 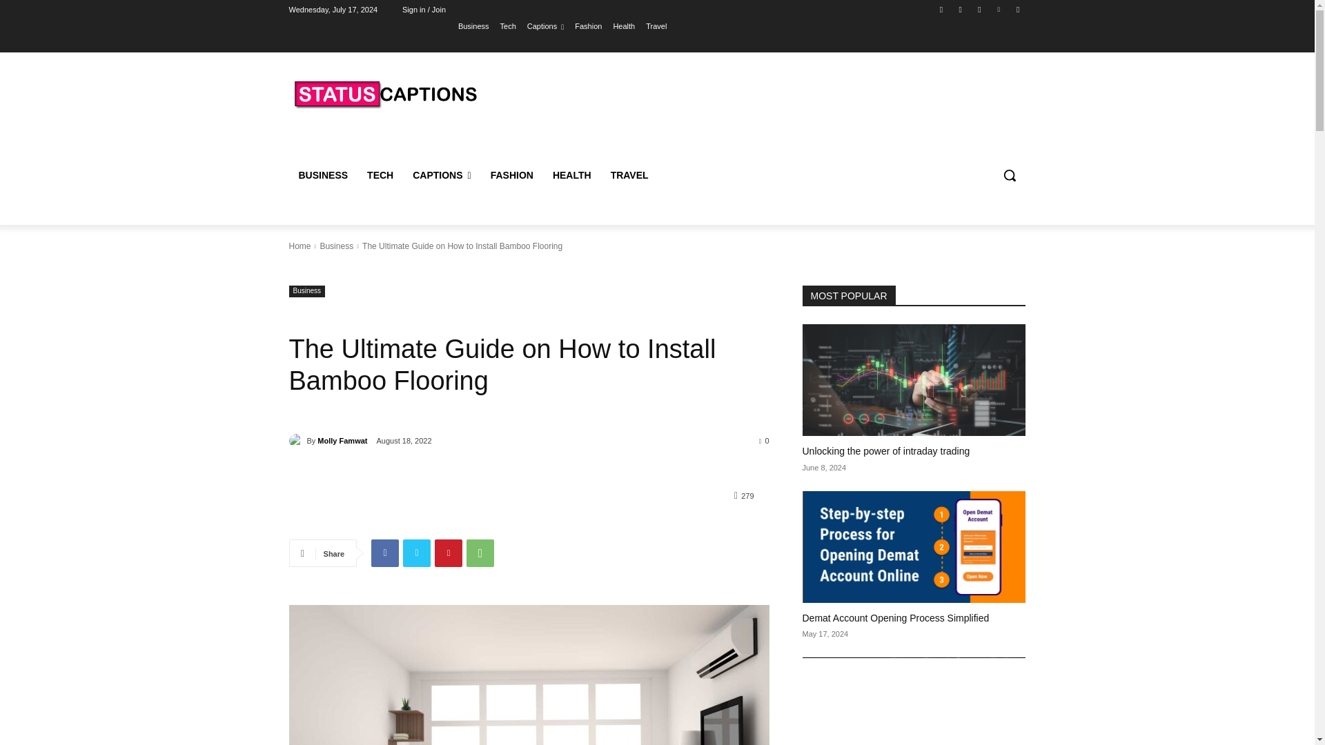 I want to click on Vimeo, so click(x=999, y=9).